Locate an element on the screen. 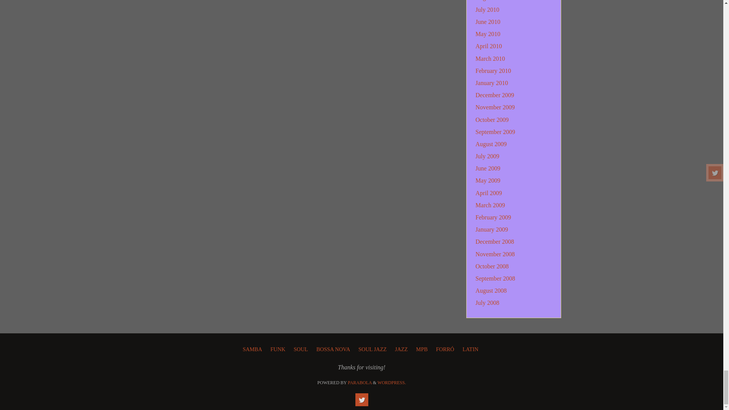 This screenshot has height=410, width=729. Parabola Theme by Cryout Creations is located at coordinates (360, 383).